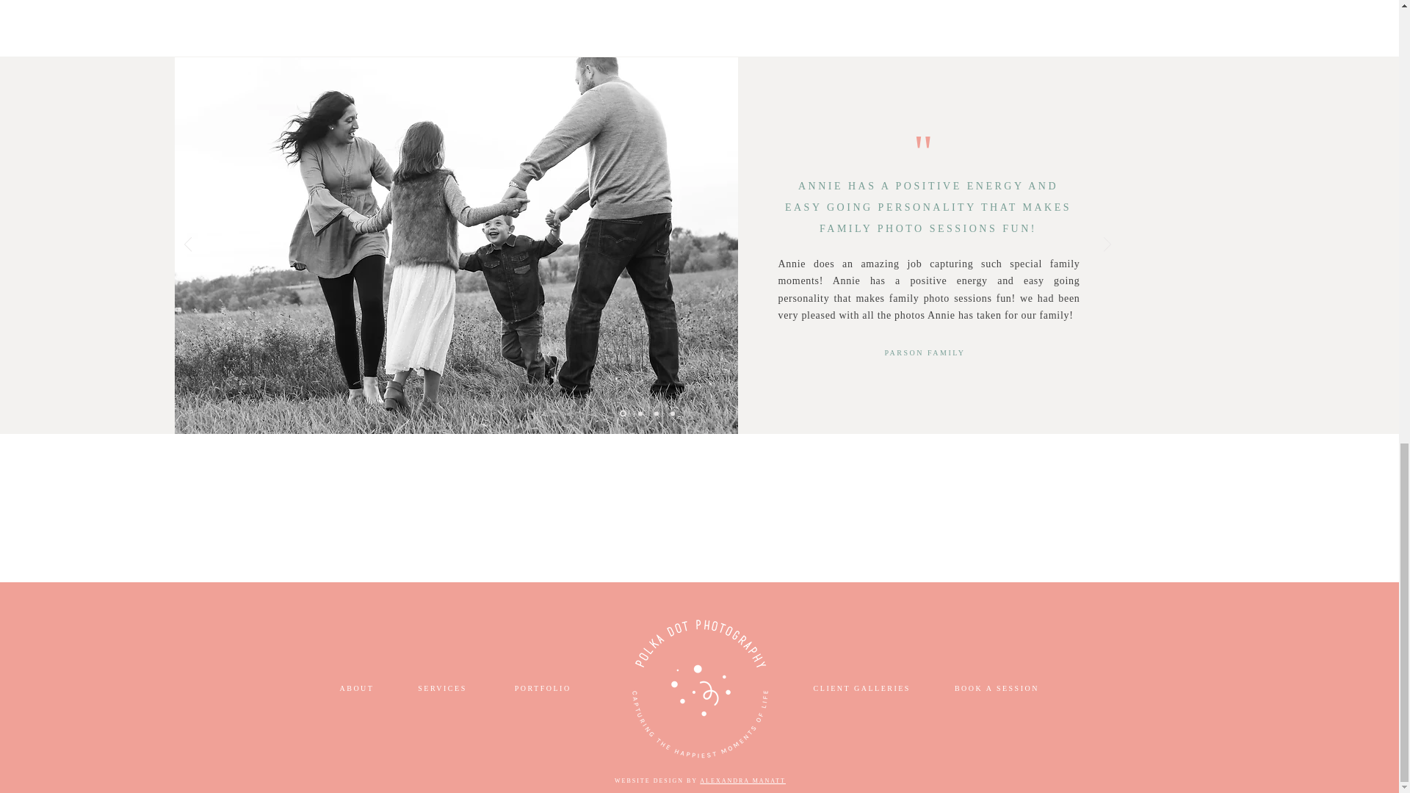 The height and width of the screenshot is (793, 1410). What do you see at coordinates (543, 688) in the screenshot?
I see `PORTFOLIO` at bounding box center [543, 688].